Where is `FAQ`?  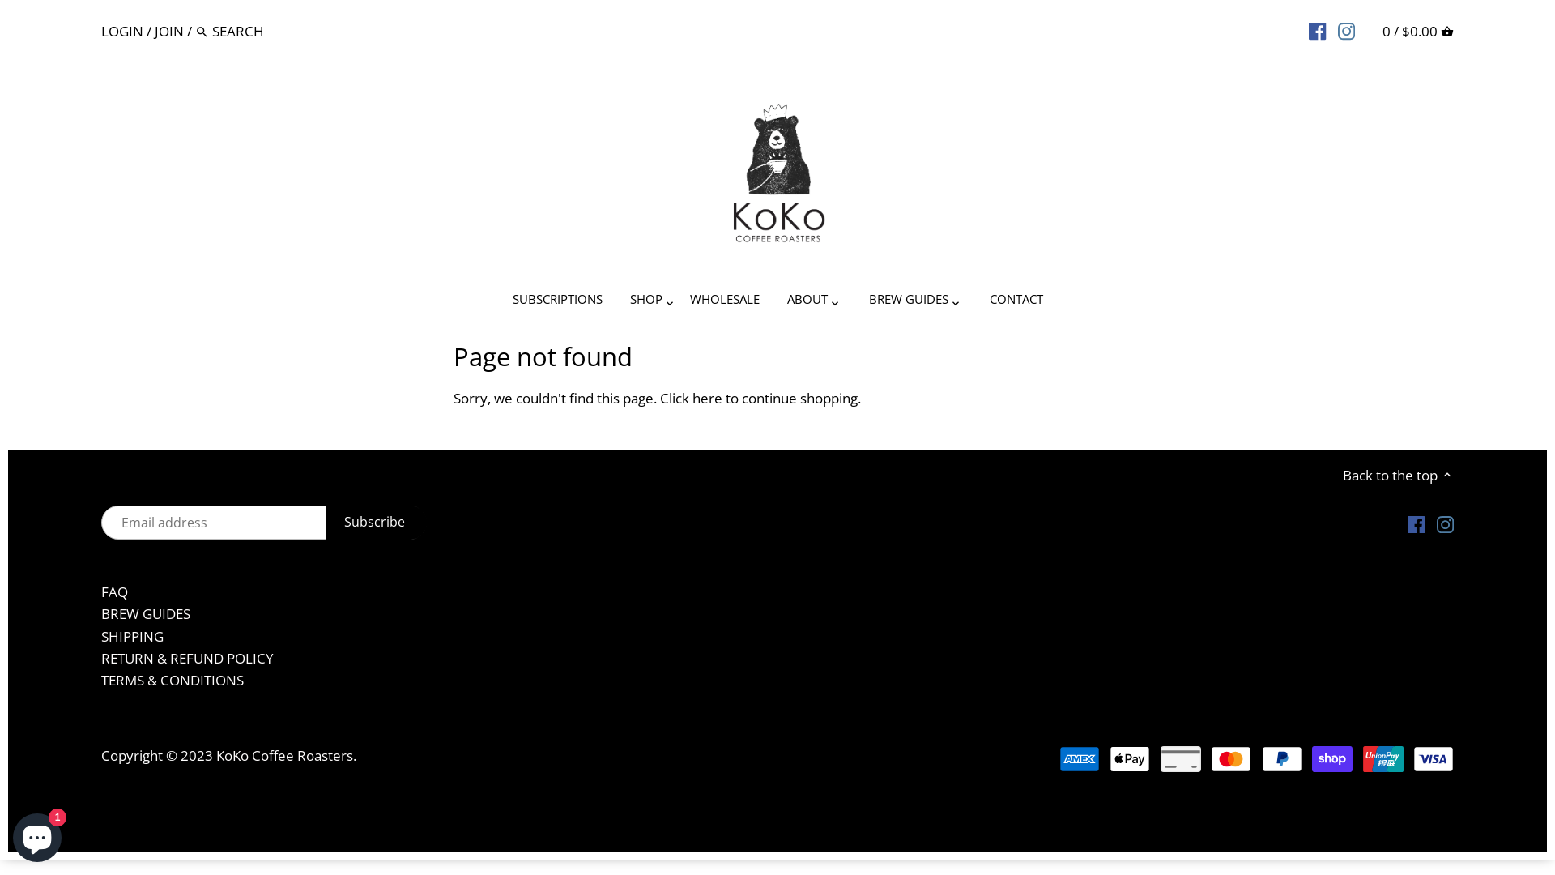
FAQ is located at coordinates (115, 591).